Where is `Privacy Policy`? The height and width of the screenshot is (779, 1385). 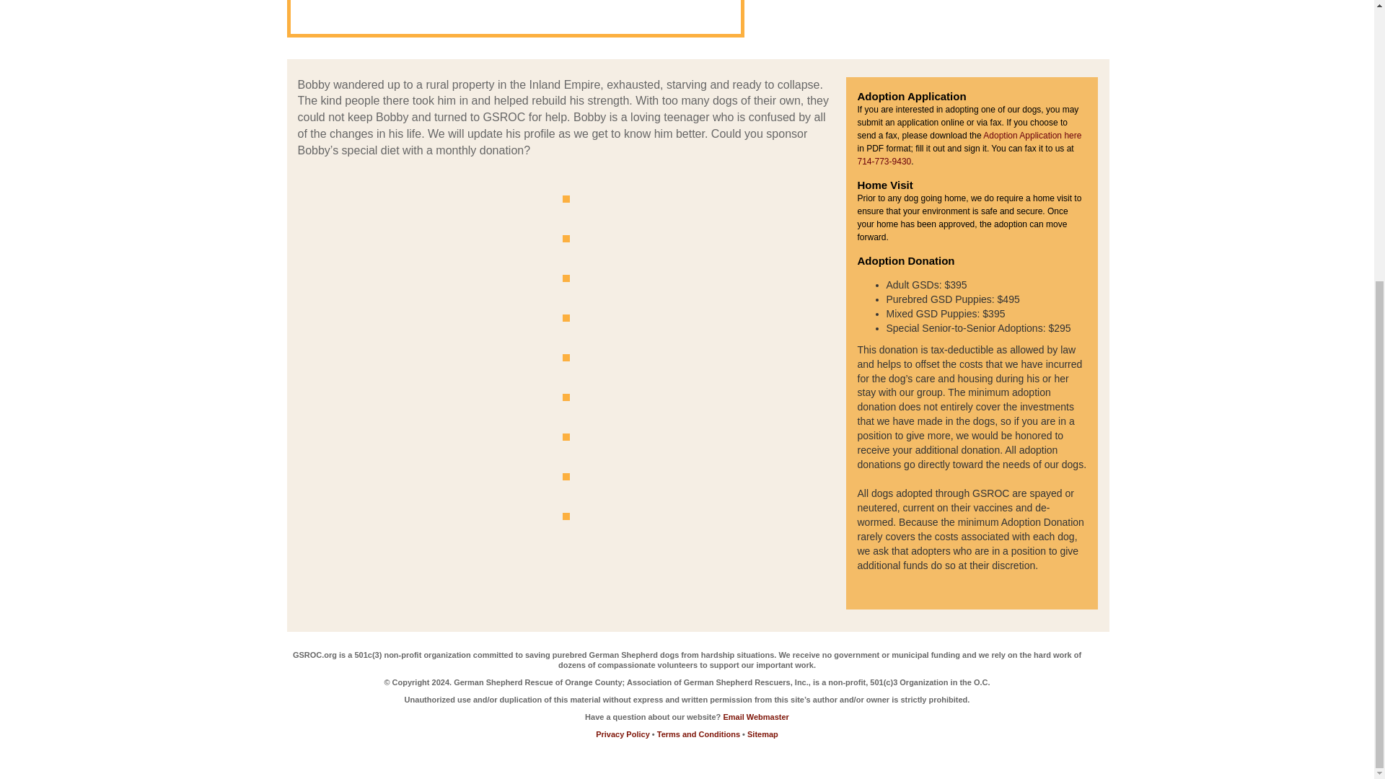 Privacy Policy is located at coordinates (623, 734).